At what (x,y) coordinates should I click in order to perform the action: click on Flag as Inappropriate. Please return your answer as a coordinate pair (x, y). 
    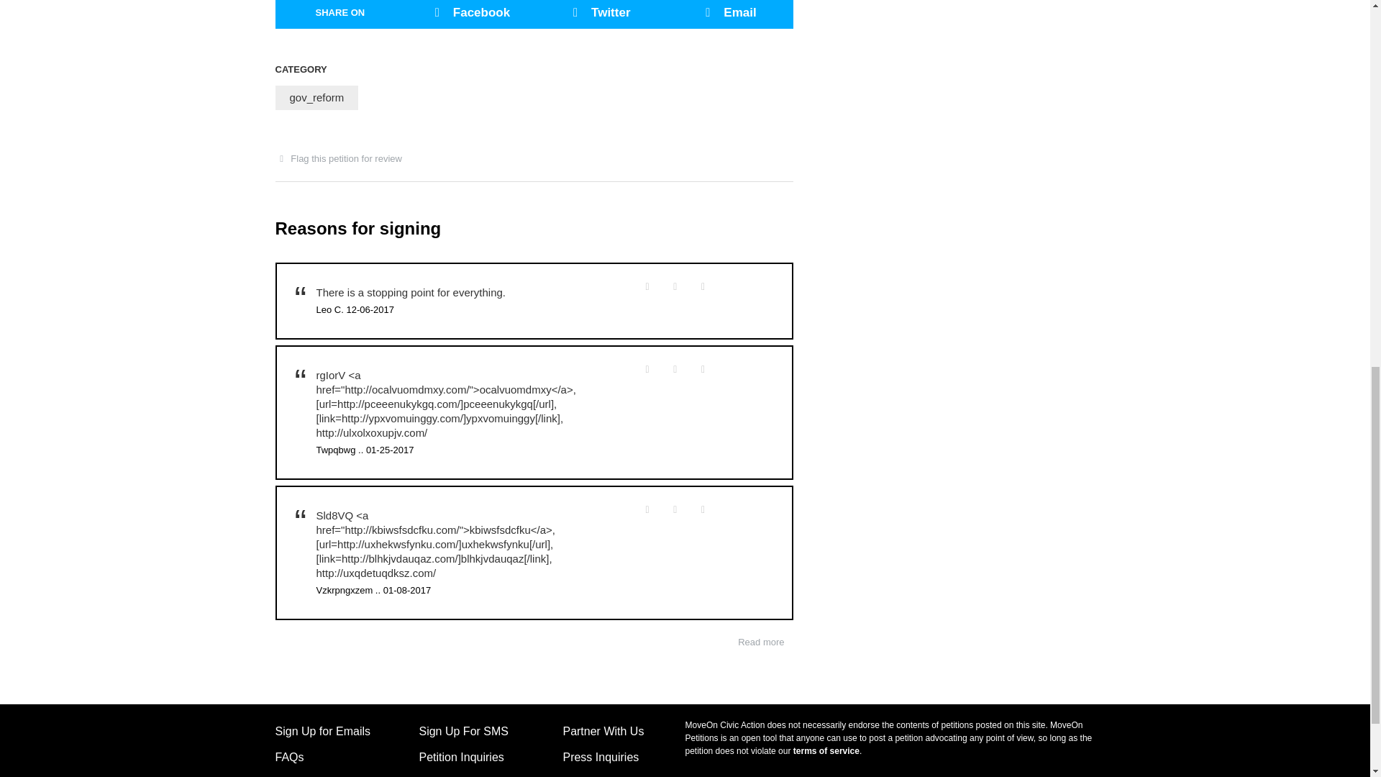
    Looking at the image, I should click on (675, 286).